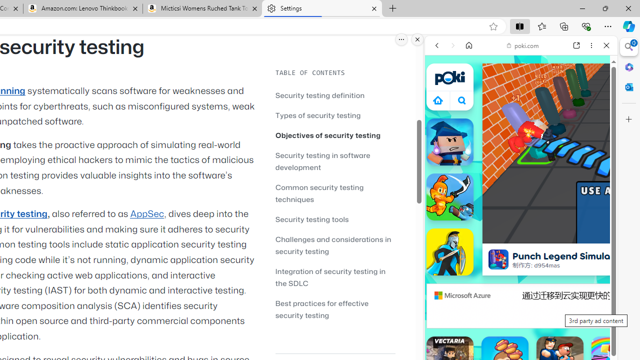 Image resolution: width=640 pixels, height=360 pixels. I want to click on Common security testing techniques, so click(335, 193).